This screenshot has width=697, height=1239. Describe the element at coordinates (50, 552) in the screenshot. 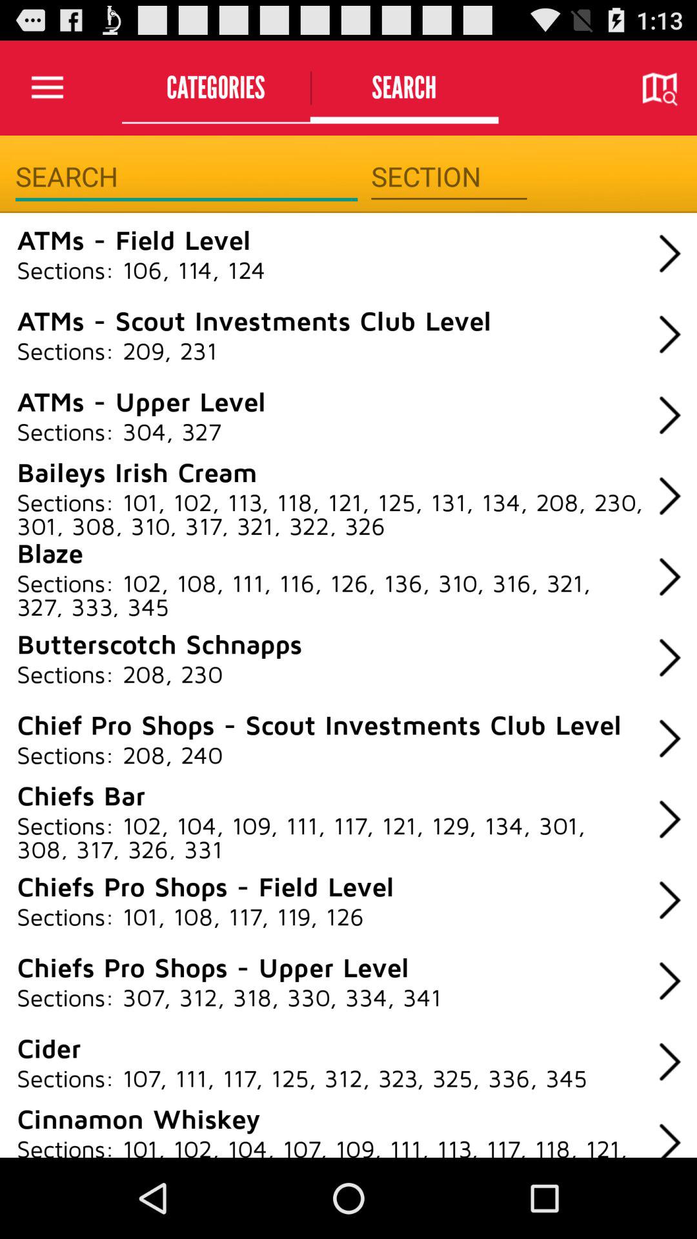

I see `swipe until blaze` at that location.